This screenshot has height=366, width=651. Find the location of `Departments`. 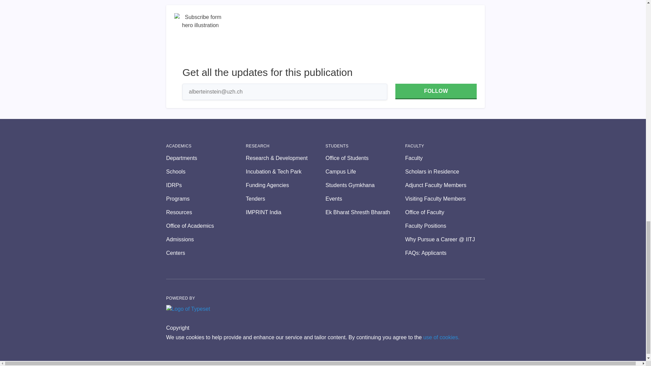

Departments is located at coordinates (206, 158).